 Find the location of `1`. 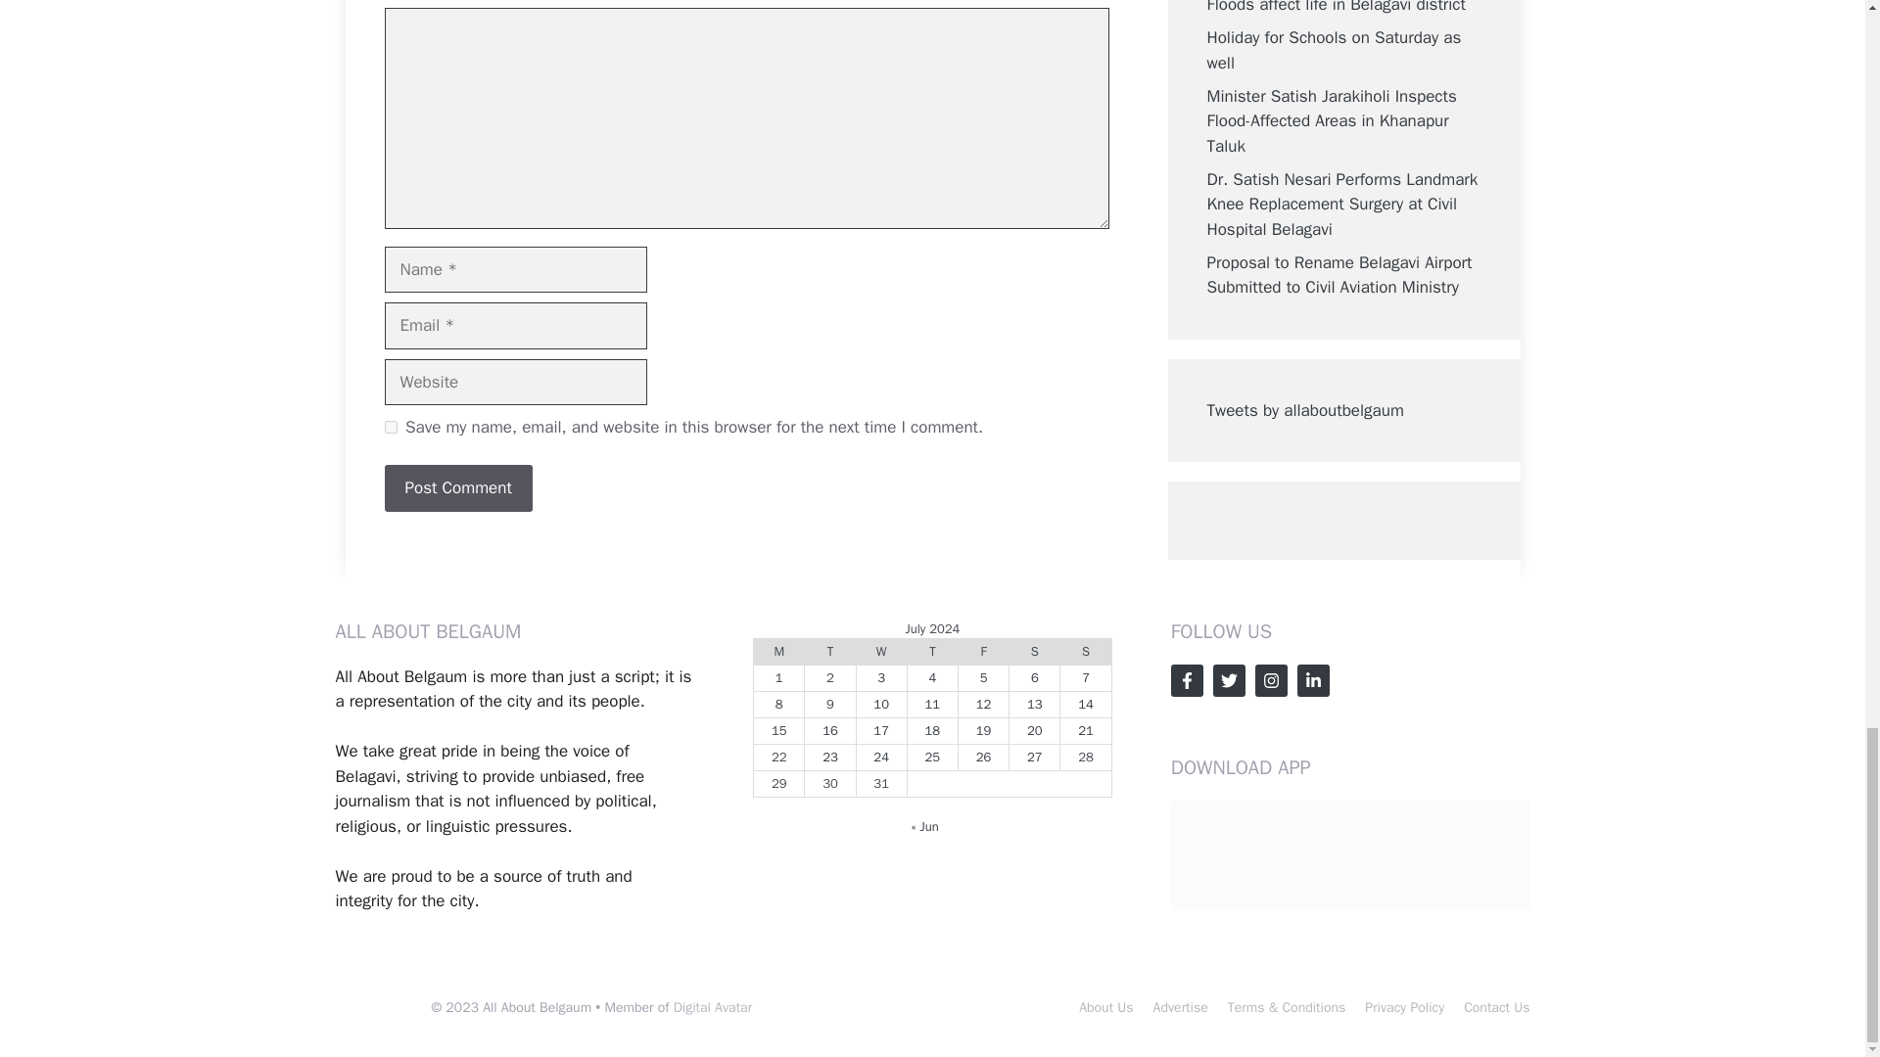

1 is located at coordinates (779, 677).